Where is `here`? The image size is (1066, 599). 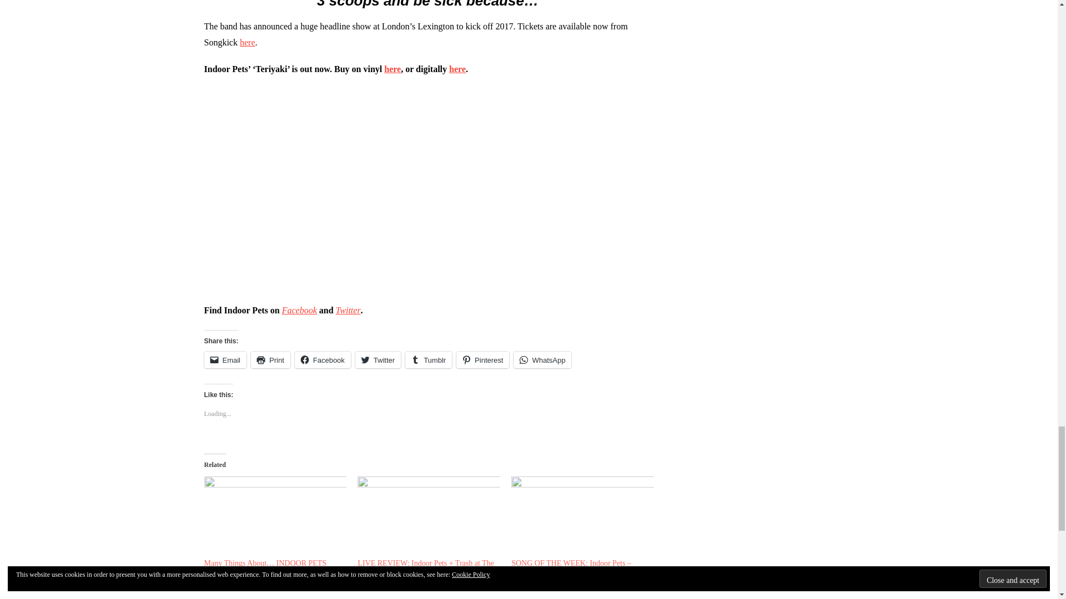 here is located at coordinates (457, 69).